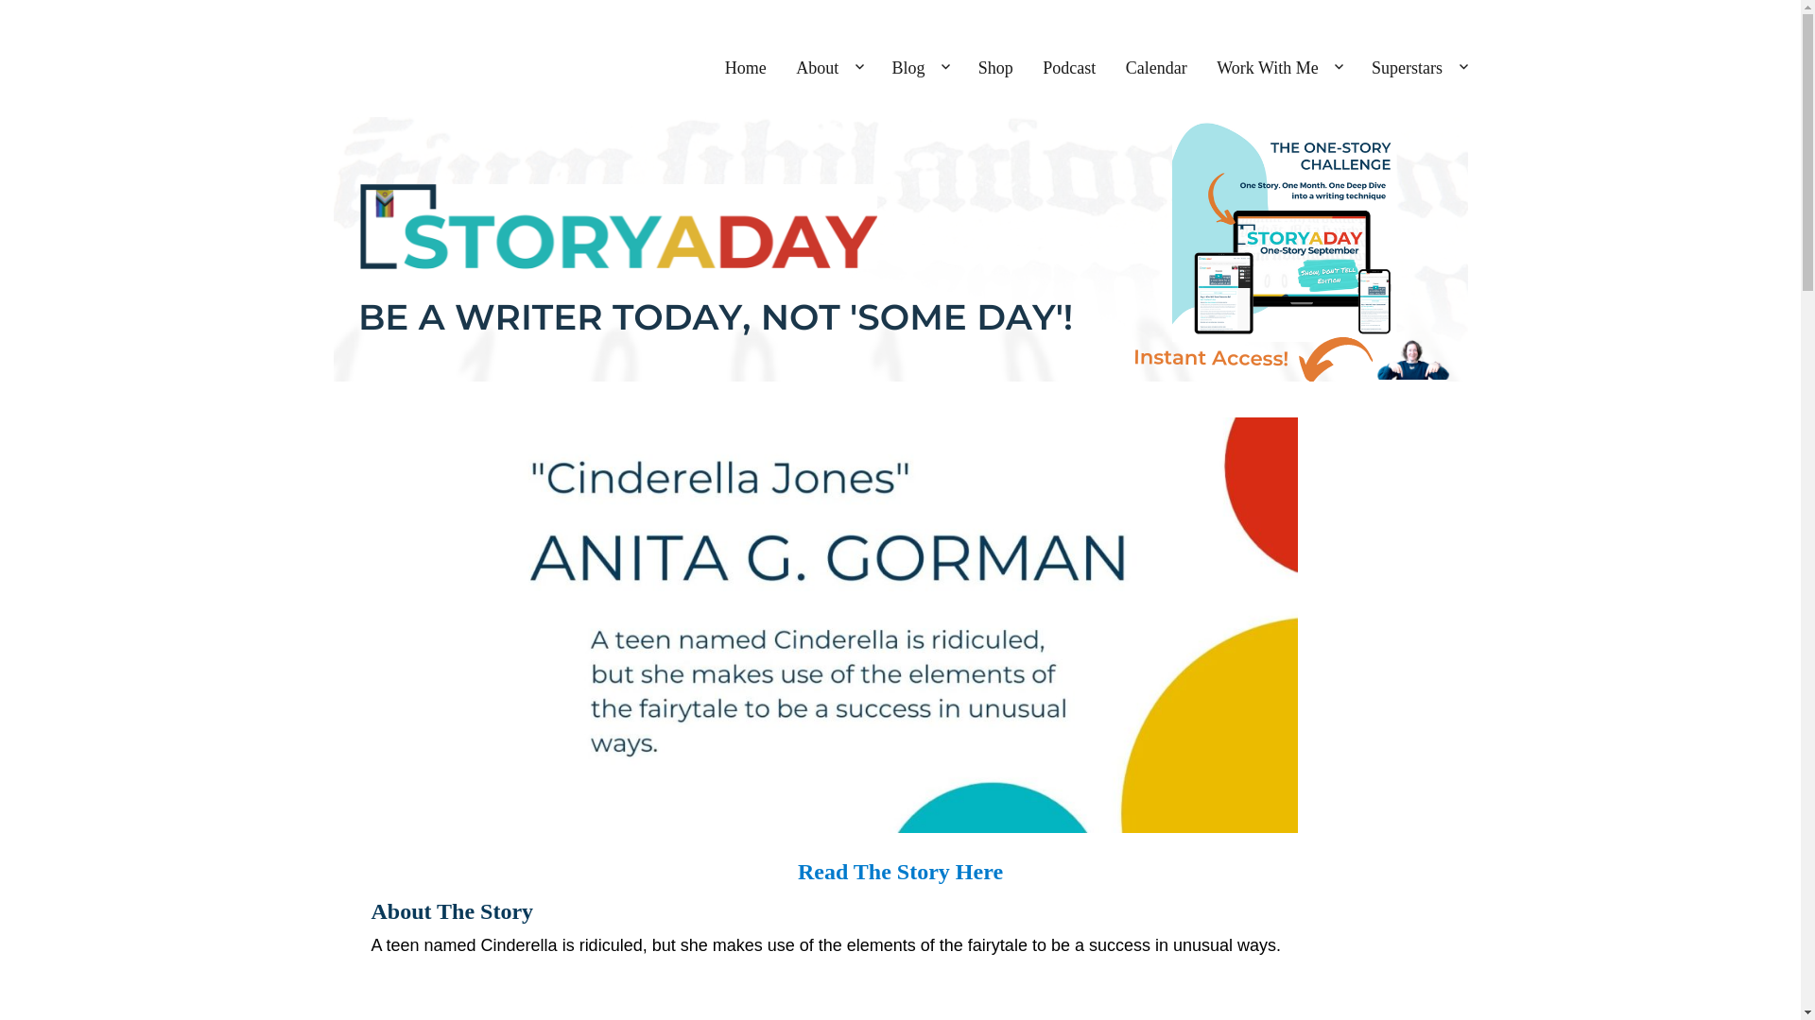 This screenshot has height=1020, width=1815. I want to click on Podcast, so click(1070, 68).